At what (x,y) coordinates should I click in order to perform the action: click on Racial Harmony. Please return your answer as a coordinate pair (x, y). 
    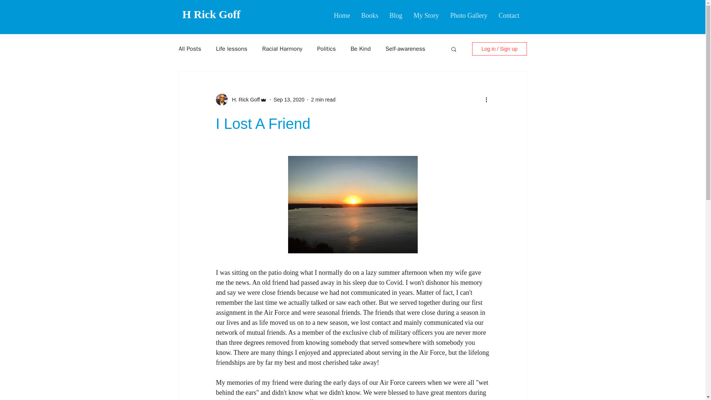
    Looking at the image, I should click on (282, 49).